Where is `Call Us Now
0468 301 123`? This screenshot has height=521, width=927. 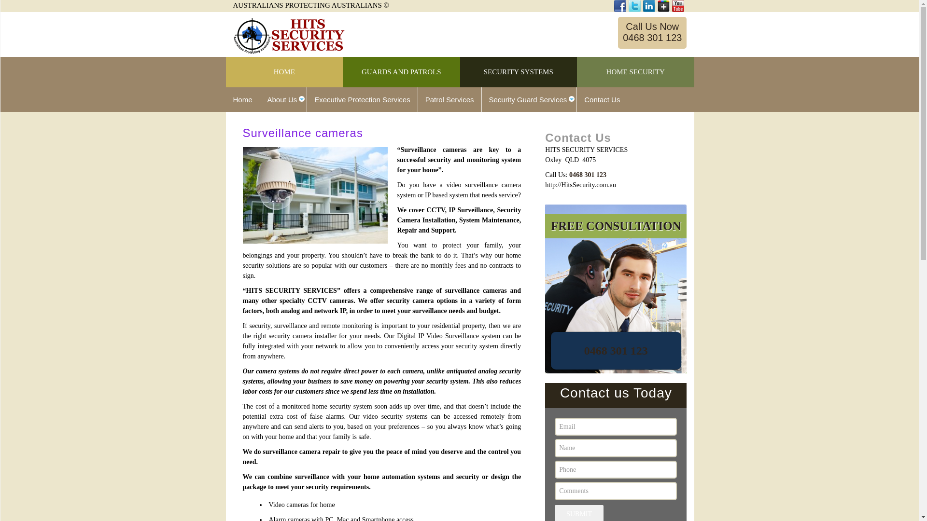
Call Us Now
0468 301 123 is located at coordinates (652, 33).